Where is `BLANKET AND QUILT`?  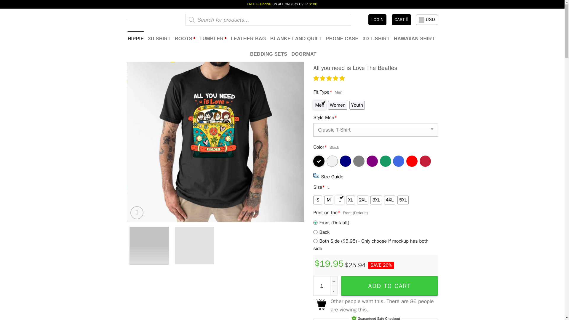 BLANKET AND QUILT is located at coordinates (296, 38).